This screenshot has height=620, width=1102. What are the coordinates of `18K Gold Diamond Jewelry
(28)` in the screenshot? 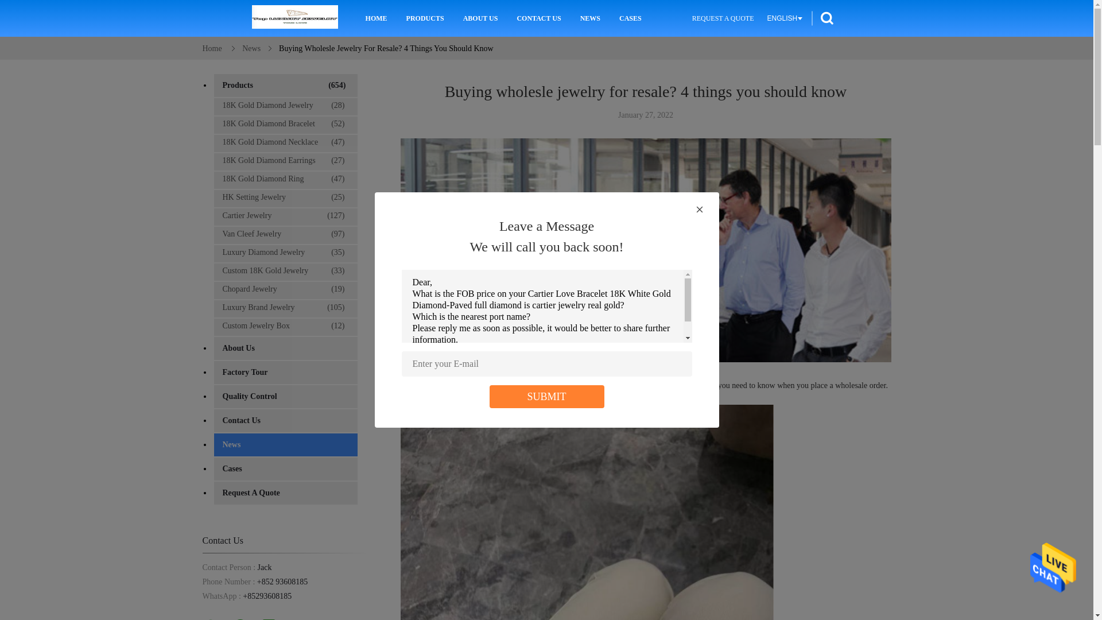 It's located at (285, 106).